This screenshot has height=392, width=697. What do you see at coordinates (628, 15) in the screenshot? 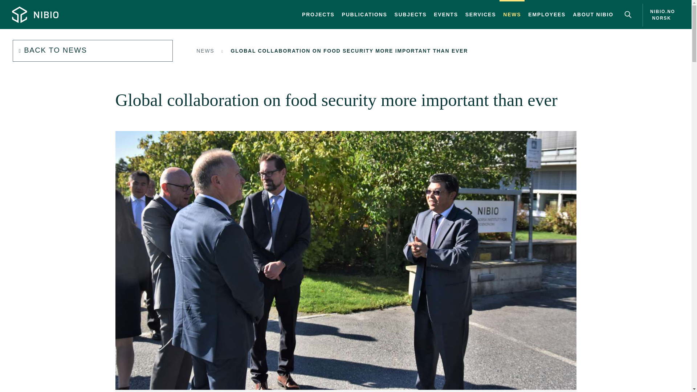
I see `Search` at bounding box center [628, 15].